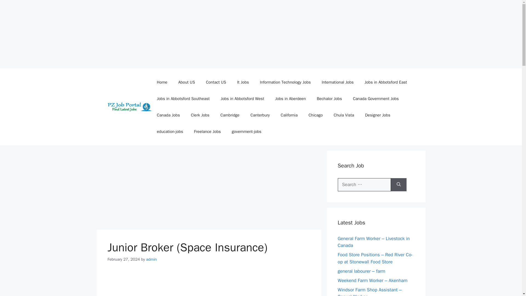 This screenshot has width=526, height=296. I want to click on Jobs in Abbotsford Southeast, so click(183, 99).